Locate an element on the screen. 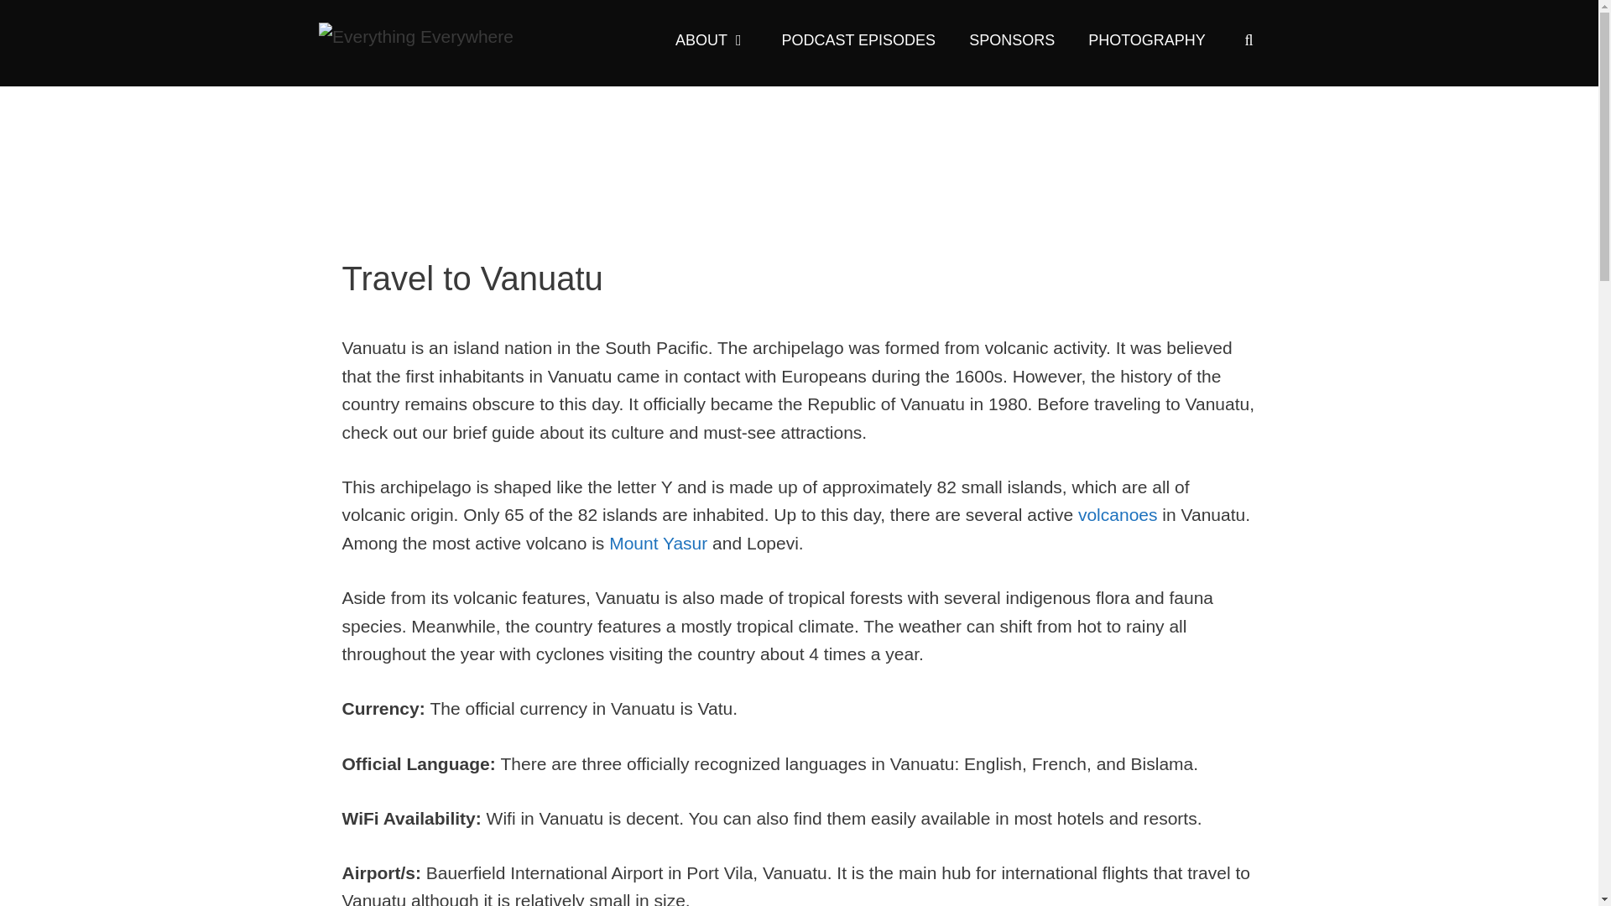  Search is located at coordinates (45, 23).